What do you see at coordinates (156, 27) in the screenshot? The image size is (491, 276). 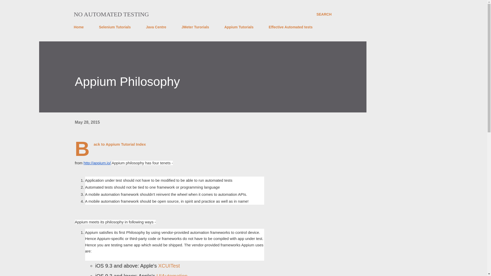 I see `Java Centre` at bounding box center [156, 27].